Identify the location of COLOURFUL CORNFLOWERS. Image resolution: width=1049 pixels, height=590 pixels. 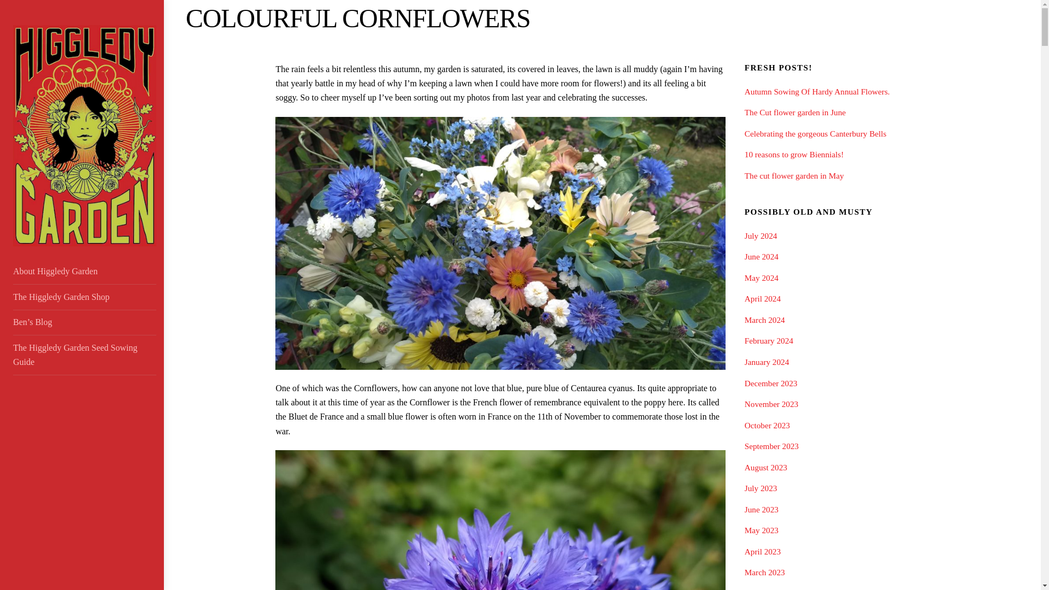
(357, 18).